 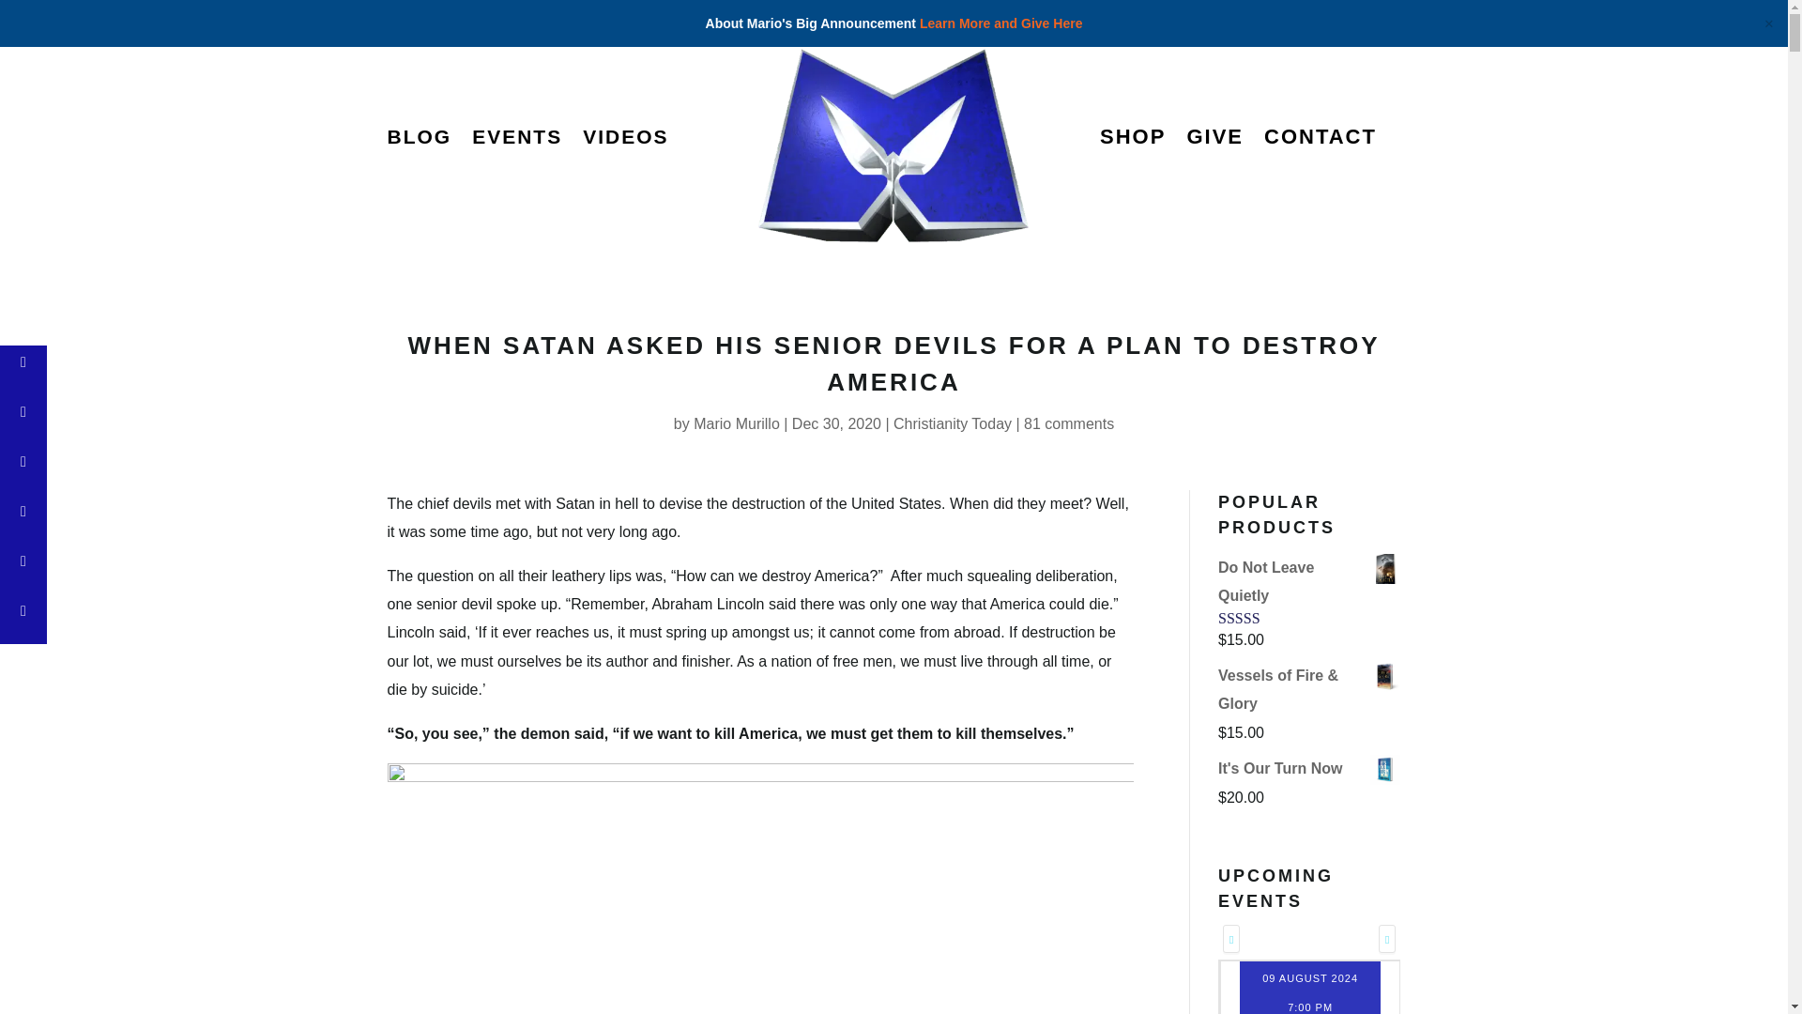 What do you see at coordinates (1068, 423) in the screenshot?
I see `81 comments` at bounding box center [1068, 423].